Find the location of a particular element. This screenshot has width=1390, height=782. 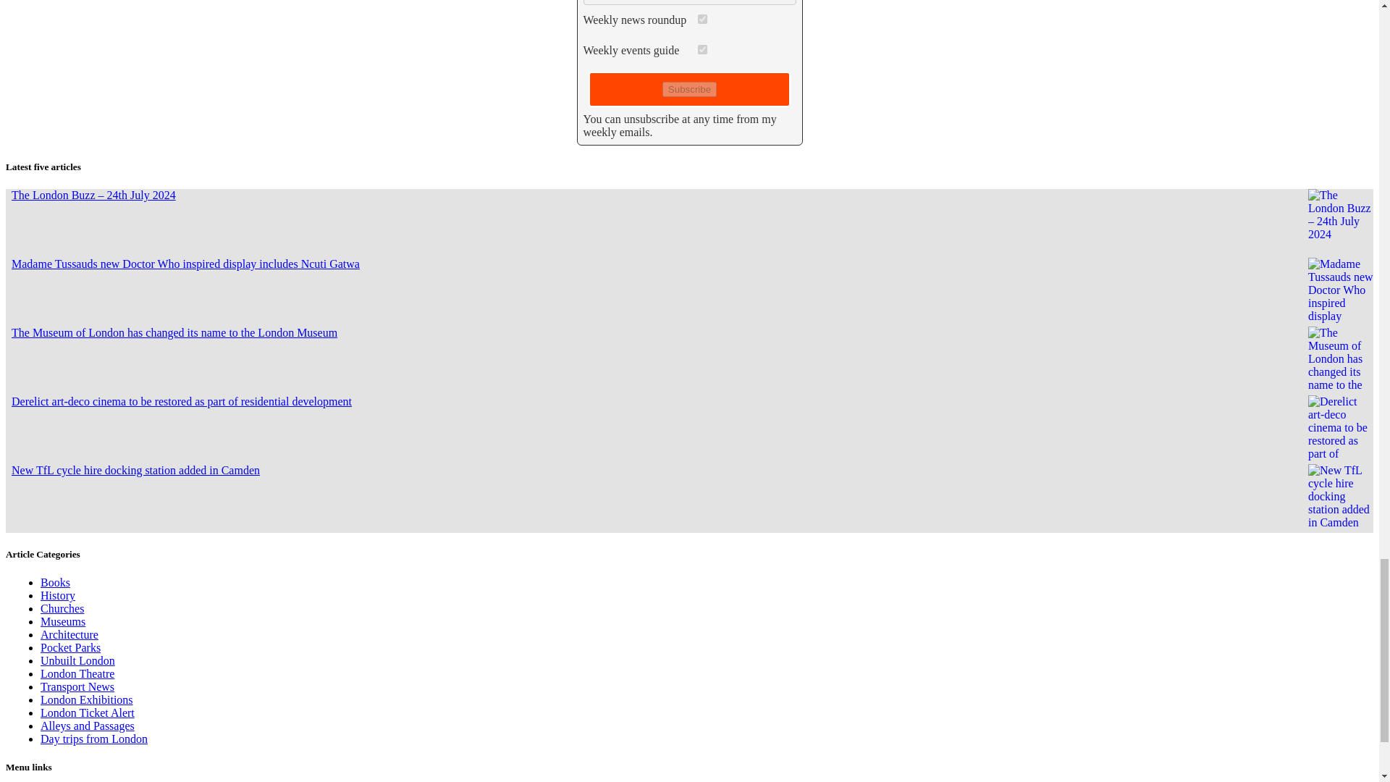

Subscribe is located at coordinates (689, 89).